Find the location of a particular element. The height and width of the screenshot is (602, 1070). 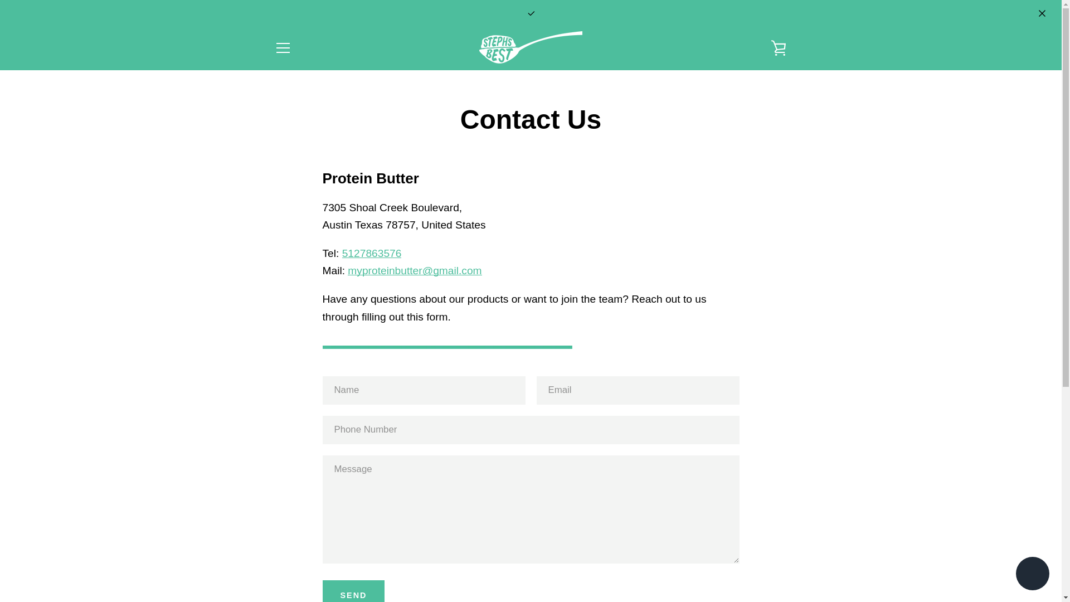

VIEW CART is located at coordinates (779, 48).